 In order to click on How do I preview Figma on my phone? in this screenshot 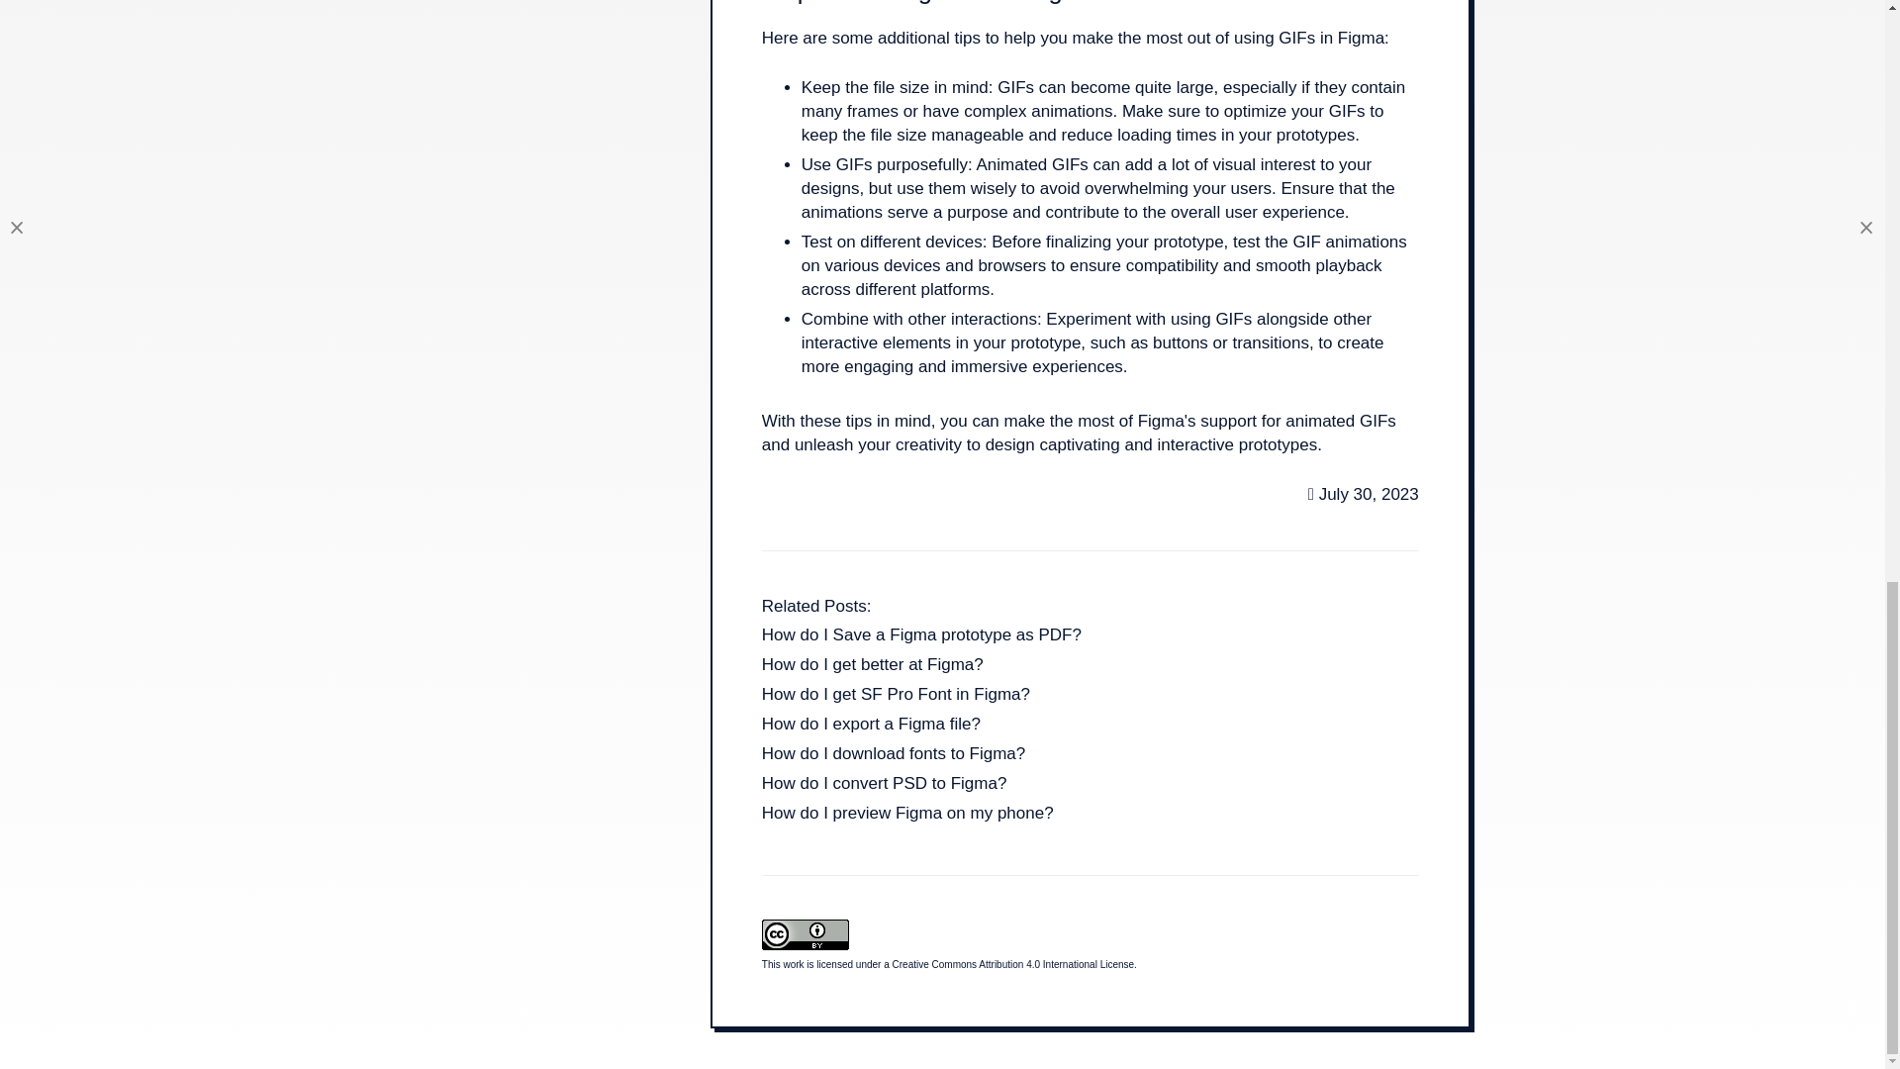, I will do `click(907, 816)`.